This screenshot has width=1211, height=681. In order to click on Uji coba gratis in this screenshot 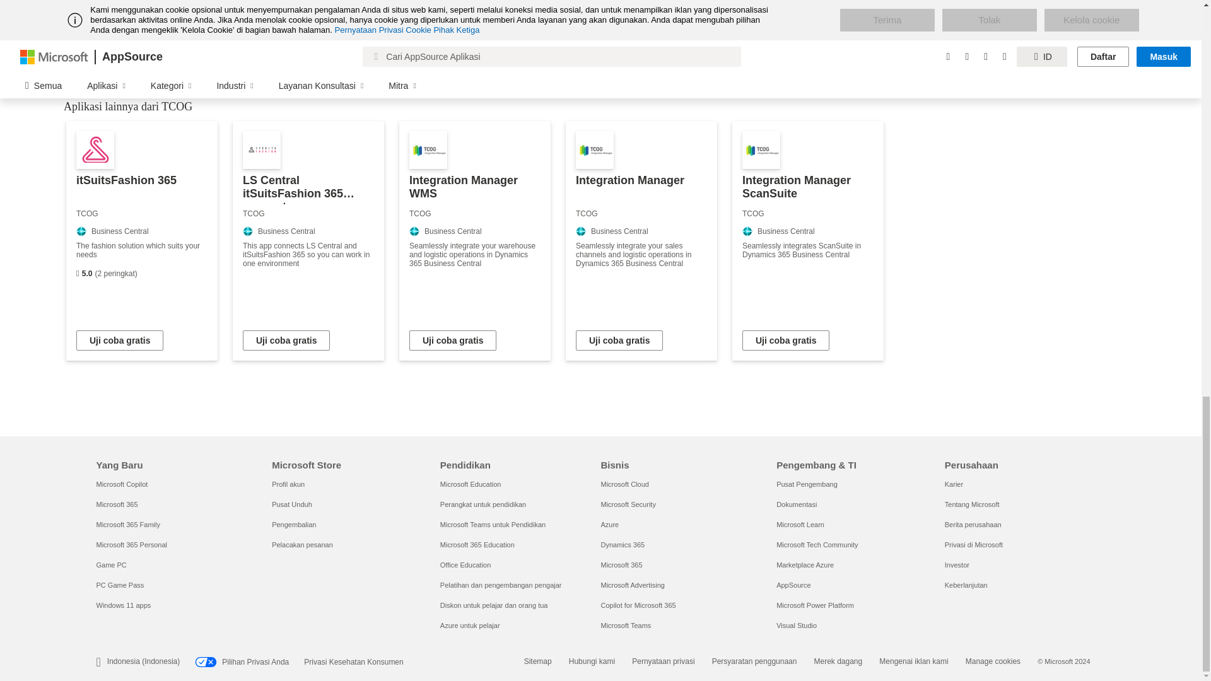, I will do `click(286, 340)`.